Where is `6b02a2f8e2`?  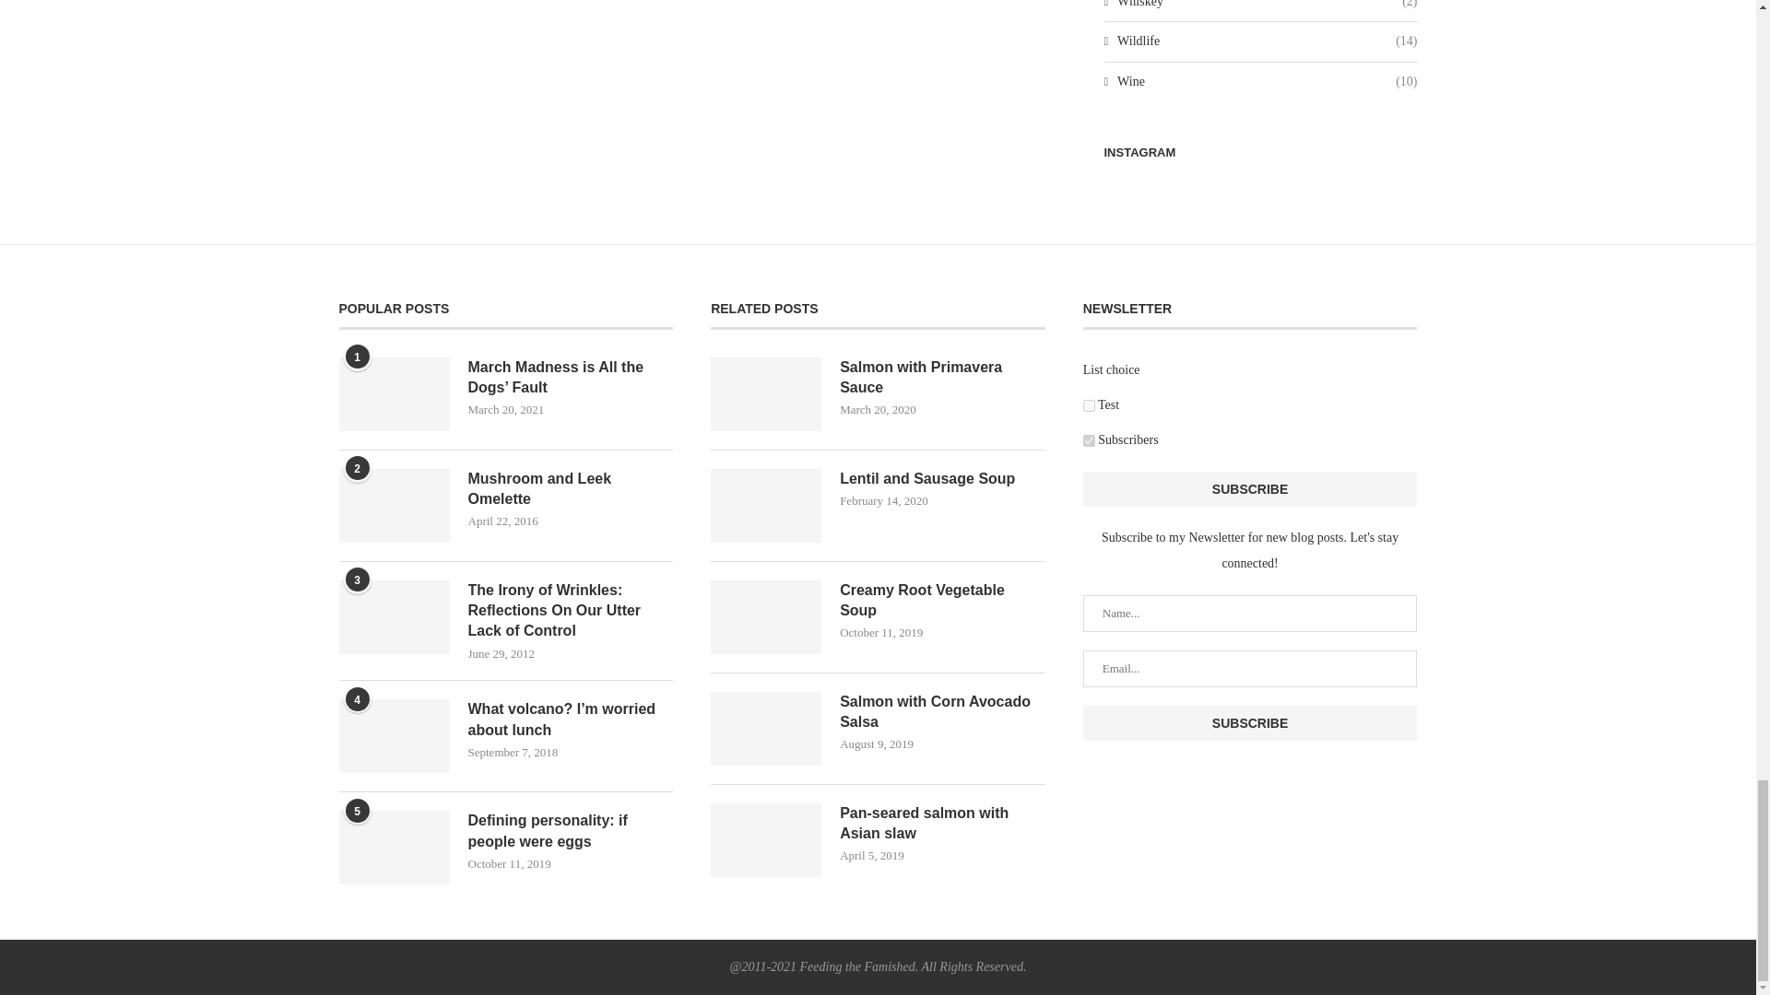
6b02a2f8e2 is located at coordinates (1090, 405).